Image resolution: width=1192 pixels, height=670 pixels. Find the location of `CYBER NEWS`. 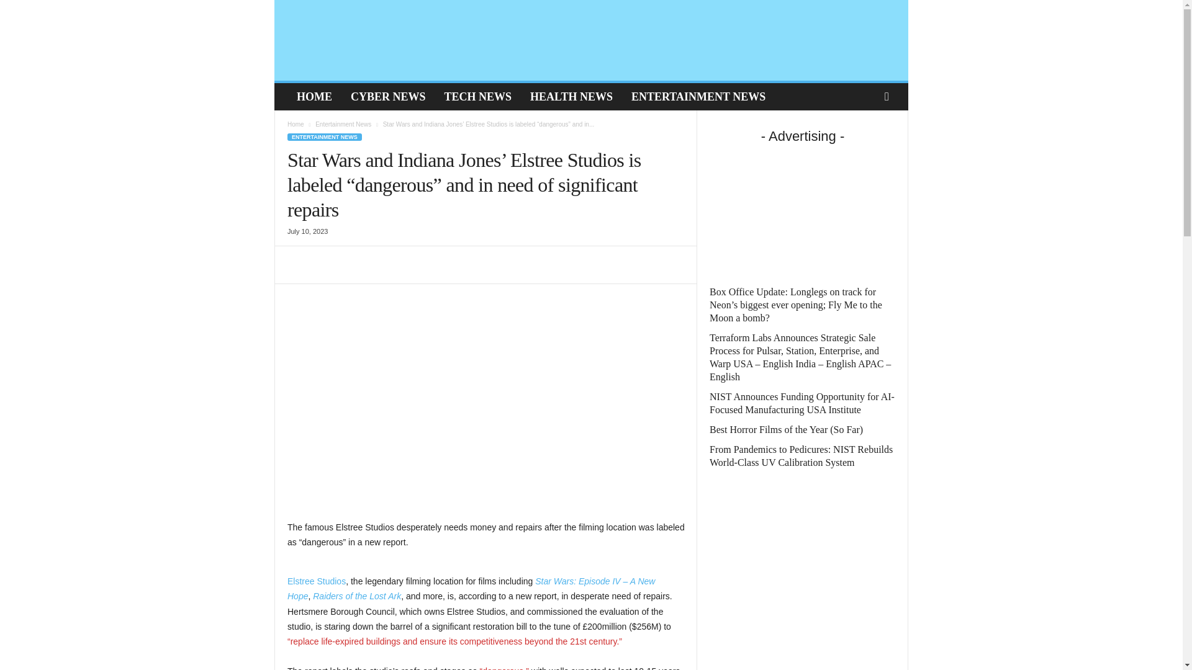

CYBER NEWS is located at coordinates (387, 97).